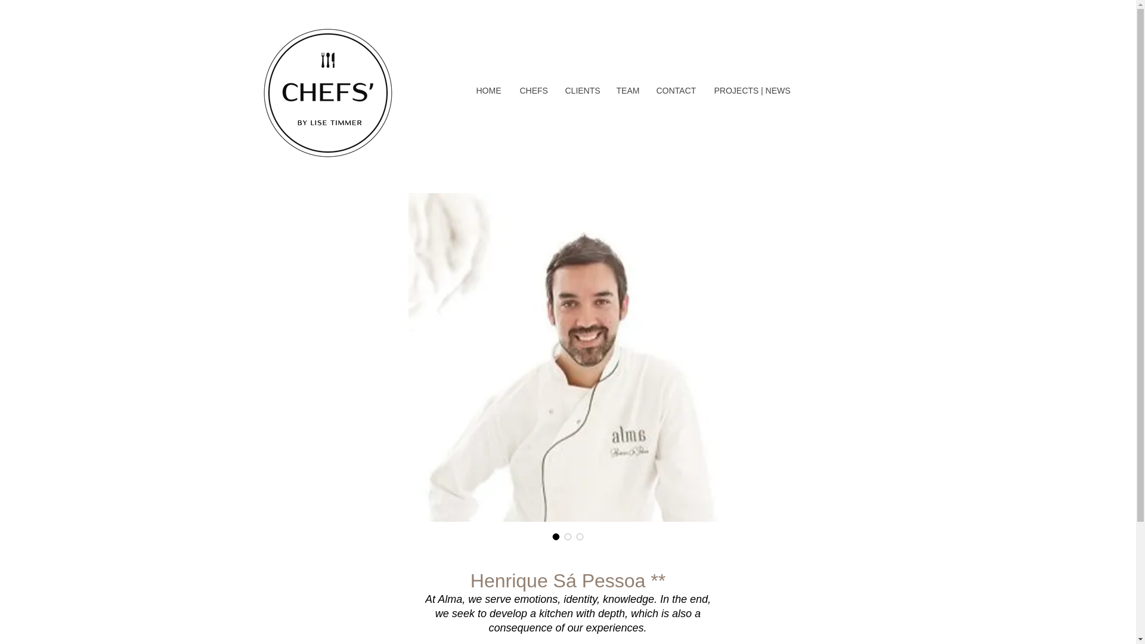 The height and width of the screenshot is (644, 1145). What do you see at coordinates (581, 91) in the screenshot?
I see `CLIENTS` at bounding box center [581, 91].